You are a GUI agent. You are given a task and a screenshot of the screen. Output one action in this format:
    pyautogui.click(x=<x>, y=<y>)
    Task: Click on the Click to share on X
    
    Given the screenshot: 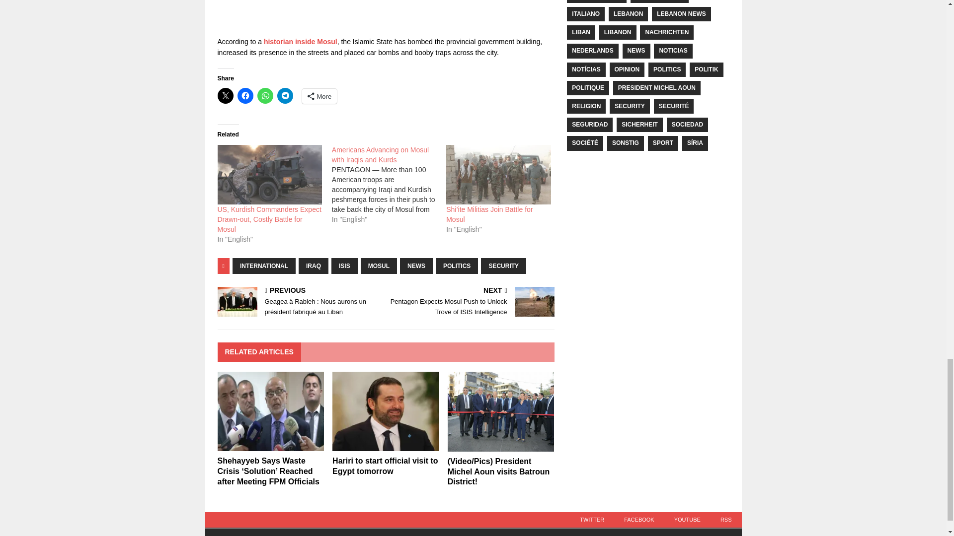 What is the action you would take?
    pyautogui.click(x=226, y=96)
    